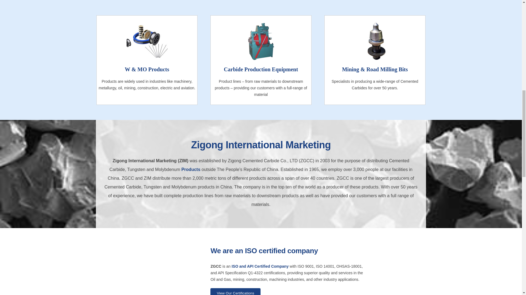 The image size is (526, 295). I want to click on w-mo-products-homepage, so click(147, 41).